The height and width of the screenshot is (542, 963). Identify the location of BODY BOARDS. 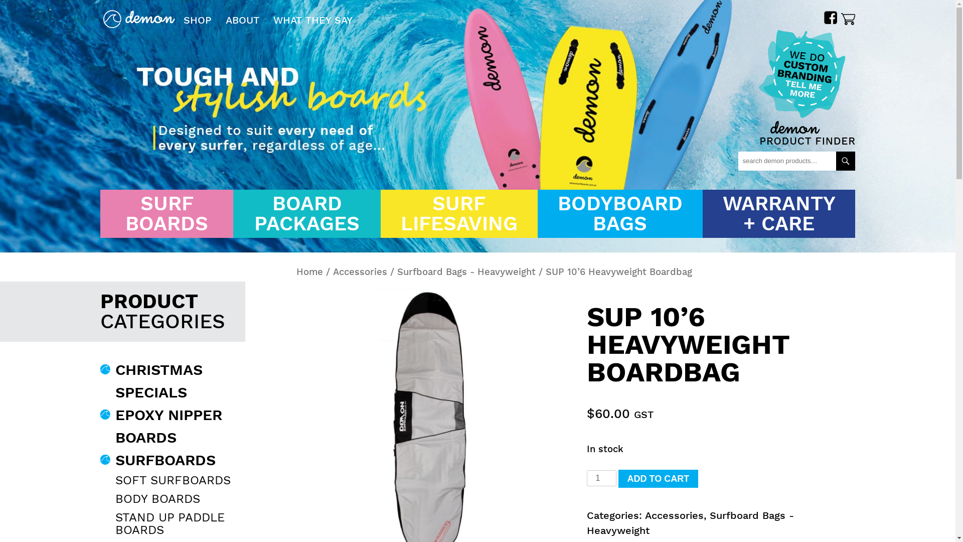
(157, 499).